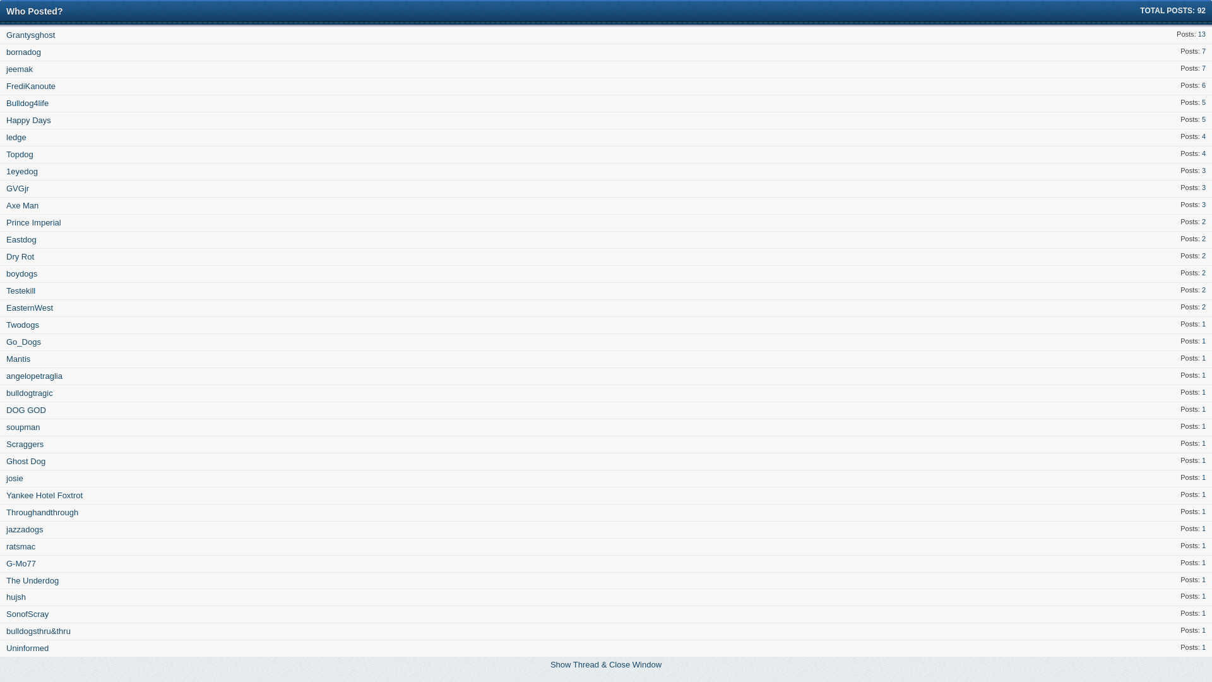  What do you see at coordinates (1204, 324) in the screenshot?
I see `1` at bounding box center [1204, 324].